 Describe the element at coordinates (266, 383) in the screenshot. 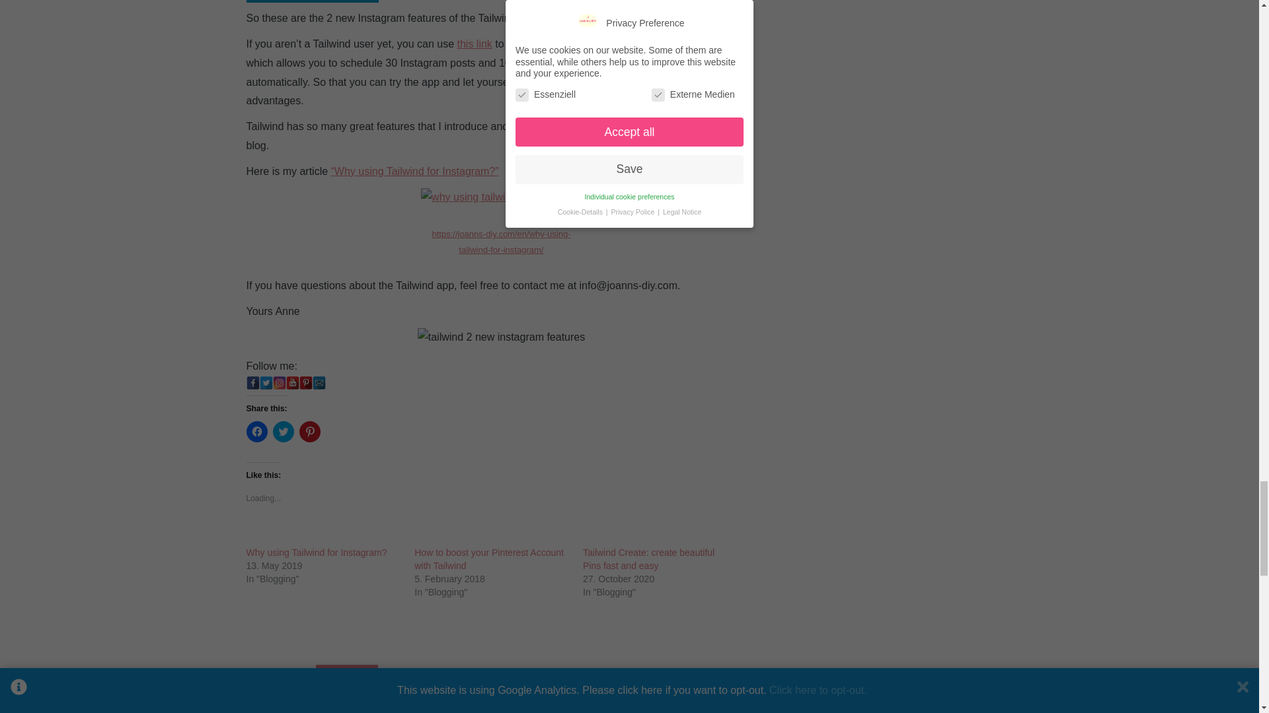

I see `Twitter` at that location.